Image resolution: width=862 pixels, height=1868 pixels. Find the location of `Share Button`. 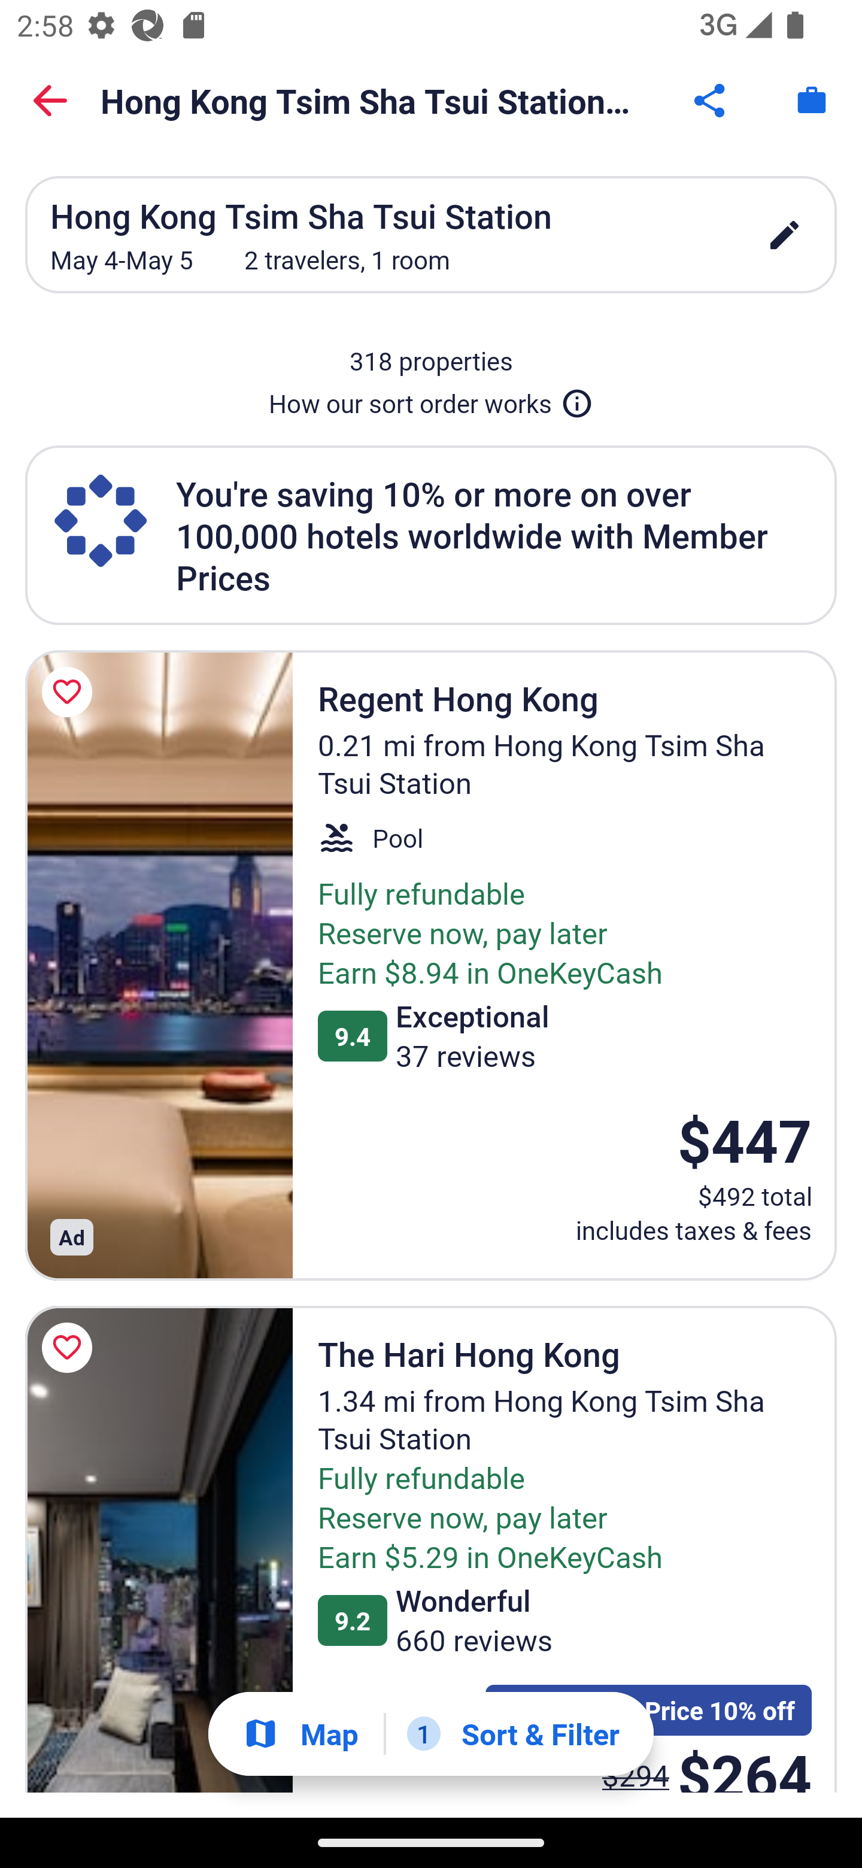

Share Button is located at coordinates (711, 101).